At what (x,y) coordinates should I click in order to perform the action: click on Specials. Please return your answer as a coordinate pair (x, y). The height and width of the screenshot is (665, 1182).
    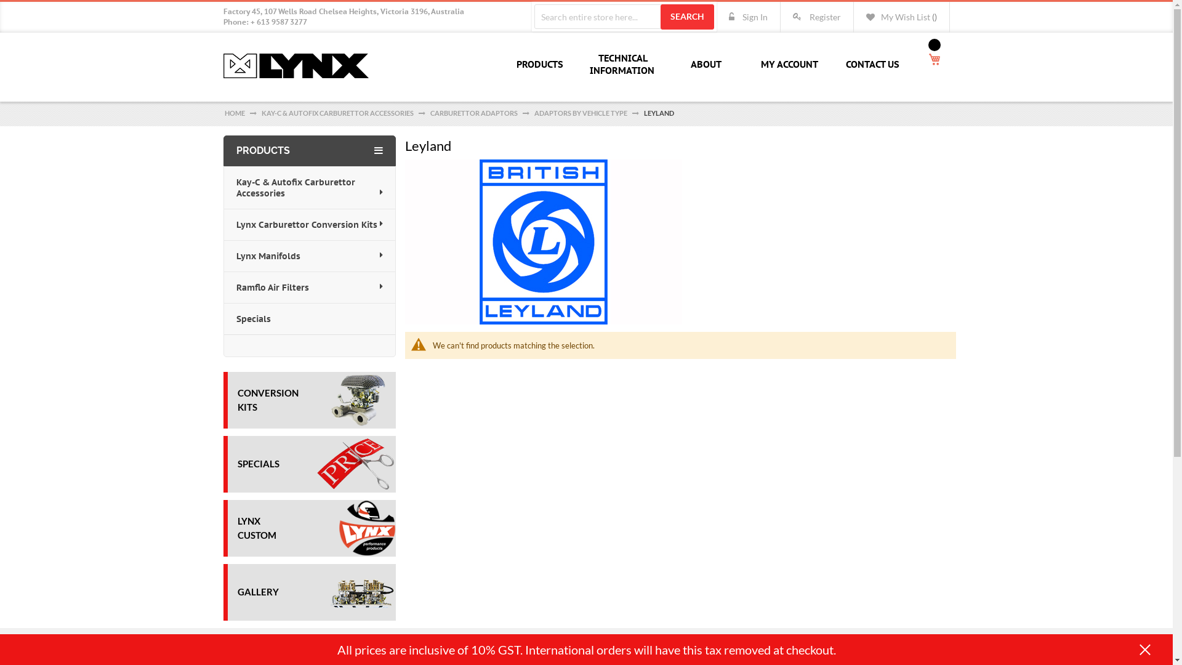
    Looking at the image, I should click on (310, 319).